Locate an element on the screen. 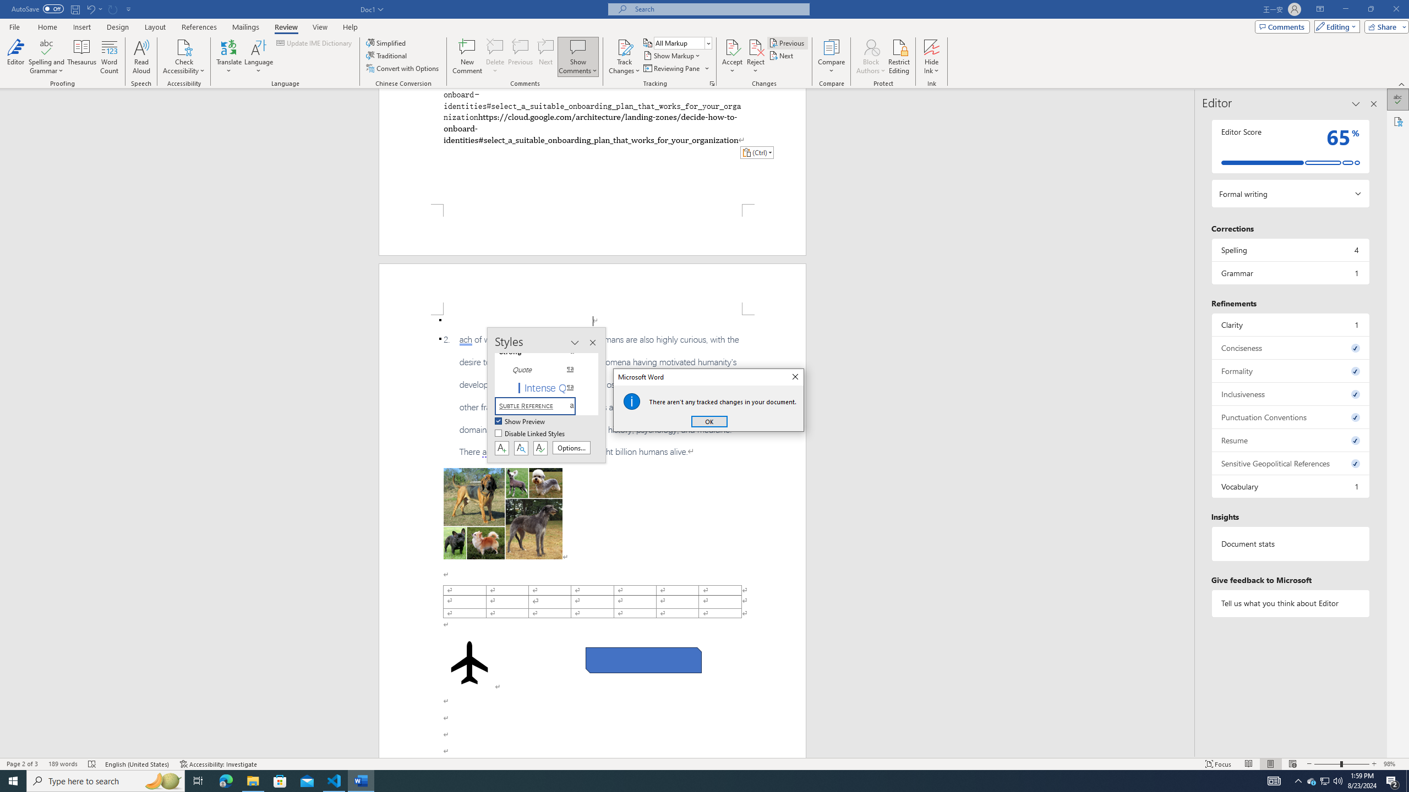  Type here to search is located at coordinates (106, 781).